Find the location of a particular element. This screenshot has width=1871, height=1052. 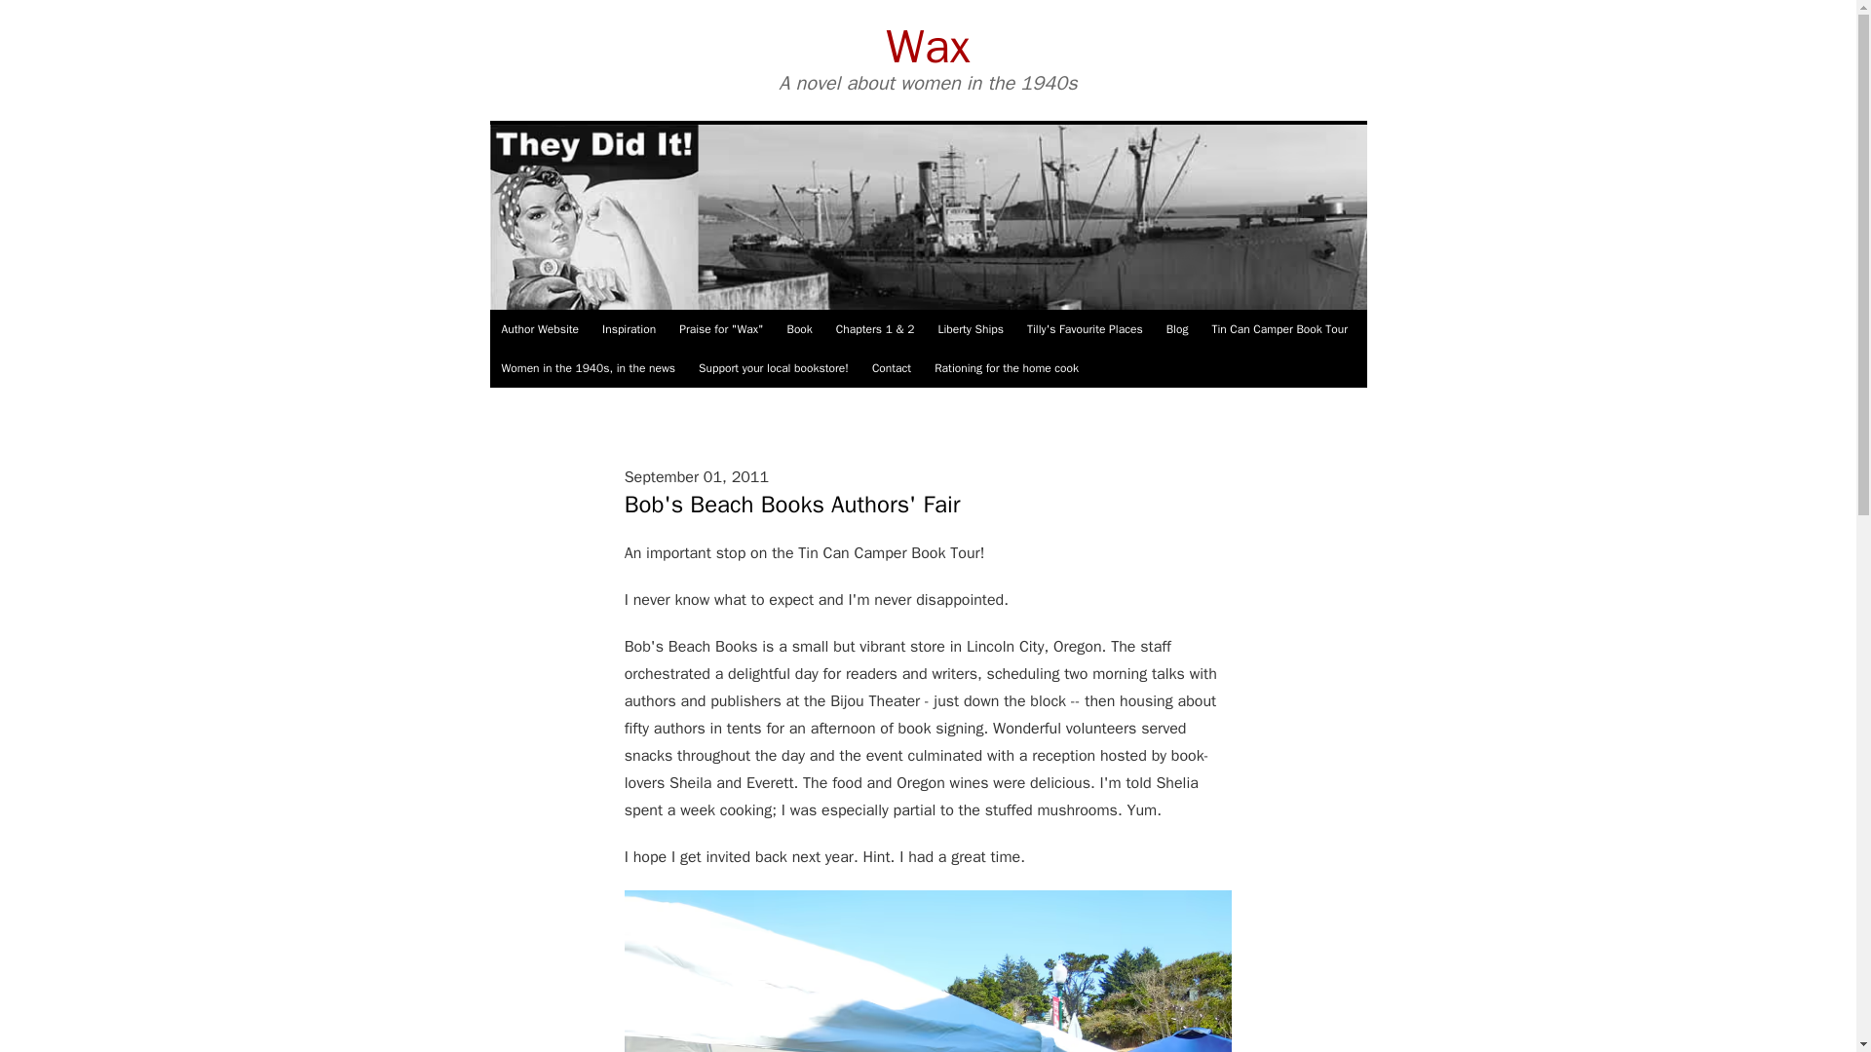

Author Website is located at coordinates (540, 328).